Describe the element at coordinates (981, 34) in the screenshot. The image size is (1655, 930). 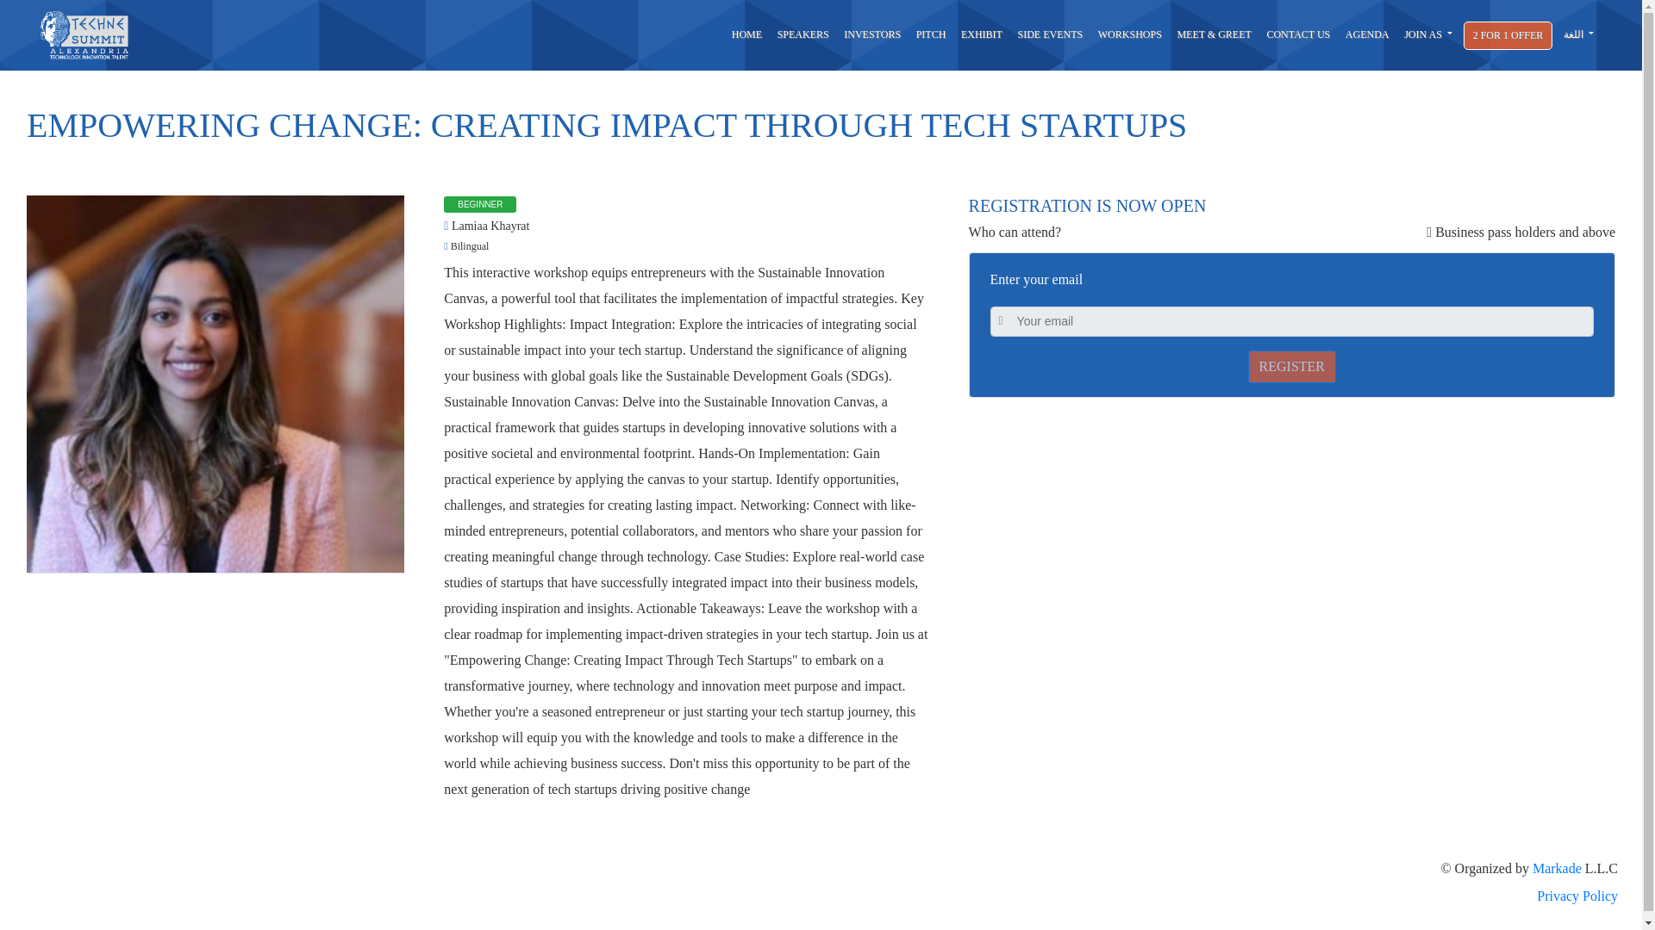
I see `EXHIBIT` at that location.